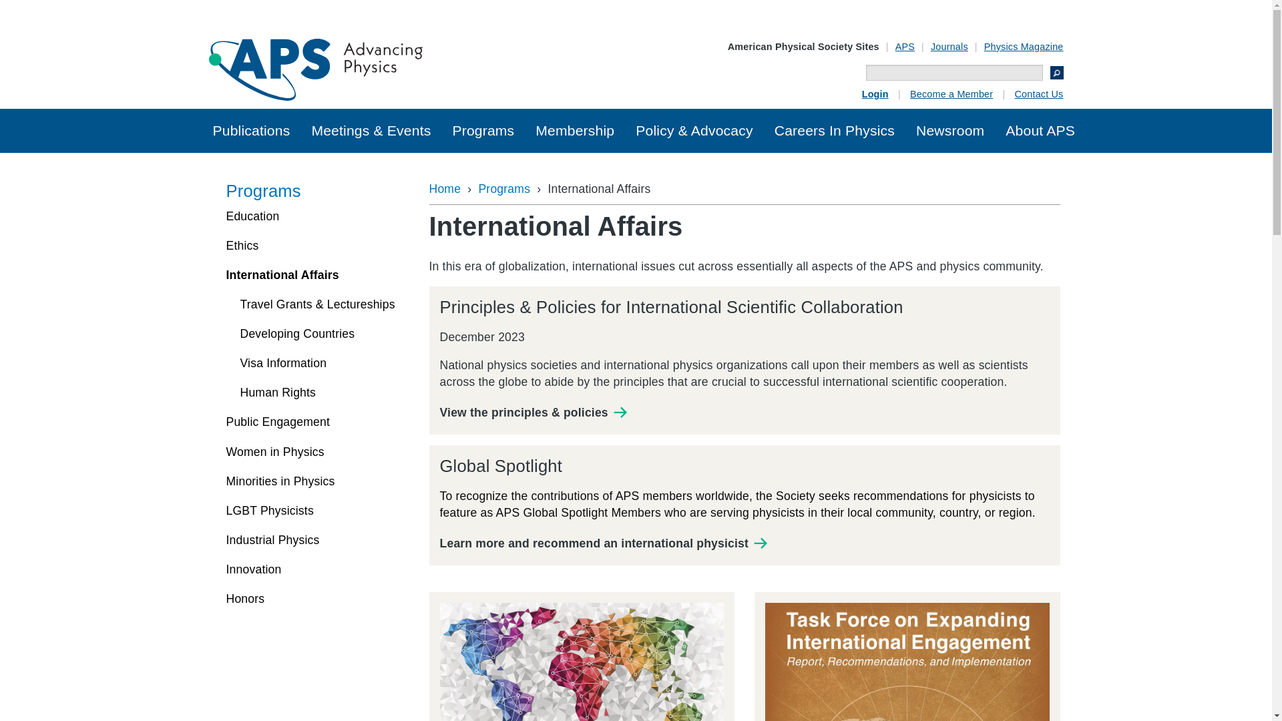 This screenshot has width=1282, height=721. Describe the element at coordinates (949, 46) in the screenshot. I see `Journals` at that location.